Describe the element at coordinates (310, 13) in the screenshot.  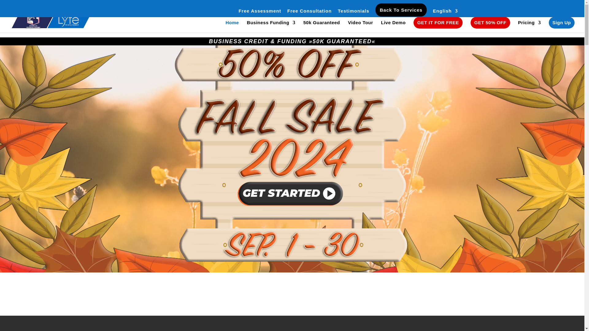
I see `Free Consultation` at that location.